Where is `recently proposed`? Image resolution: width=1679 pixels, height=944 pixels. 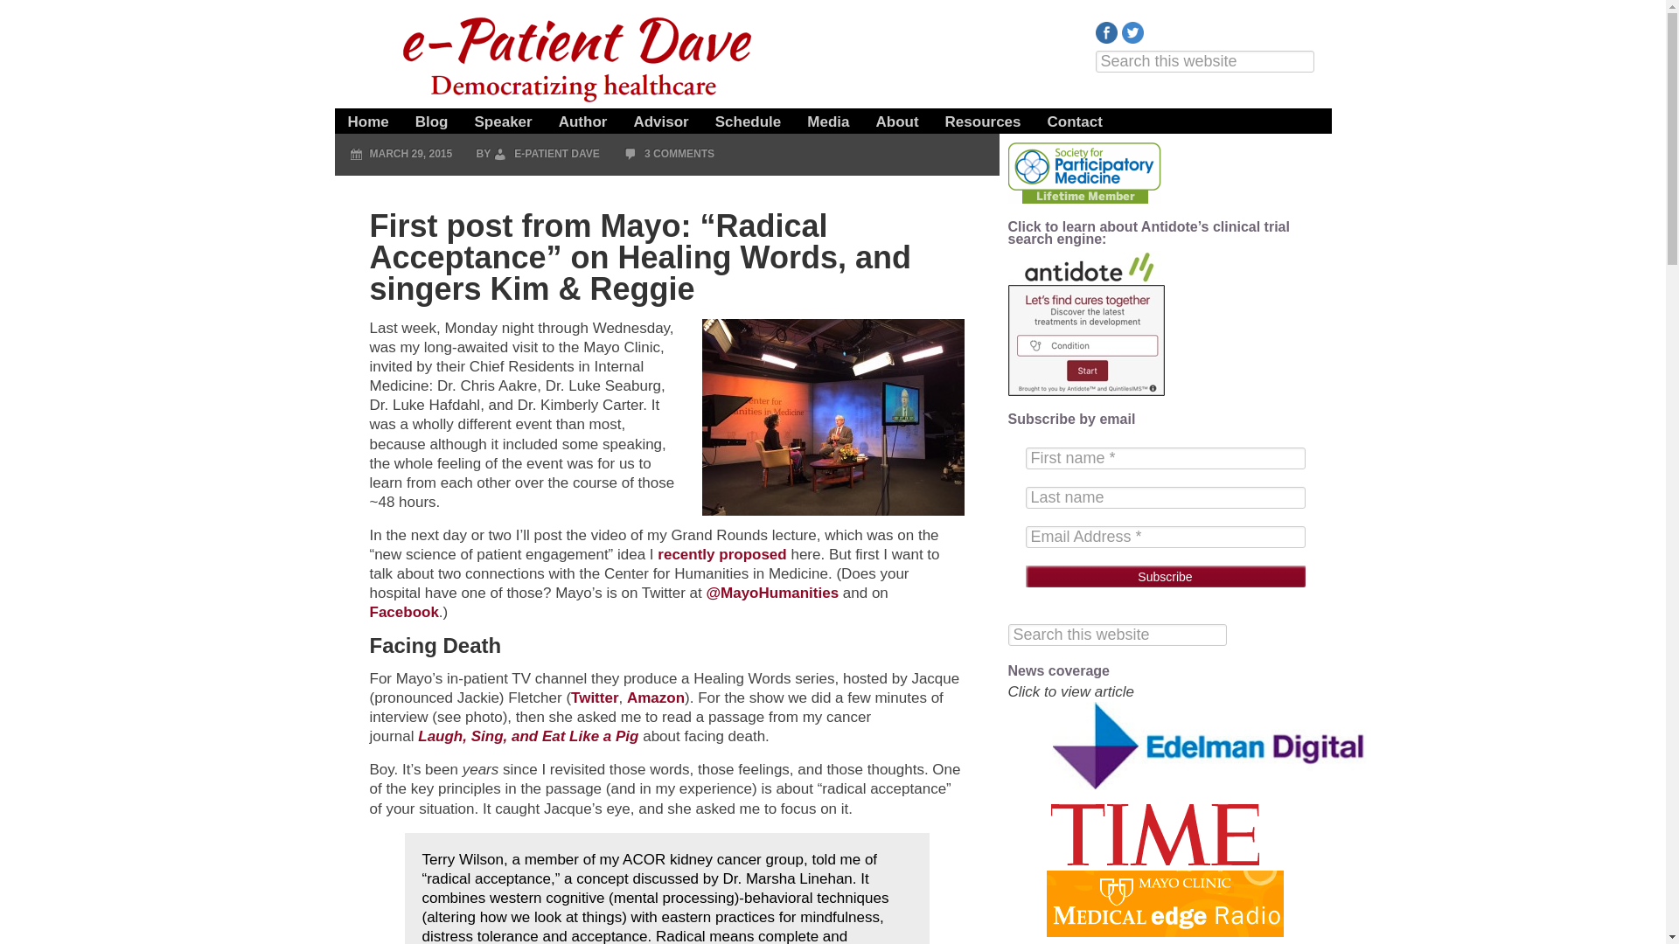 recently proposed is located at coordinates (721, 554).